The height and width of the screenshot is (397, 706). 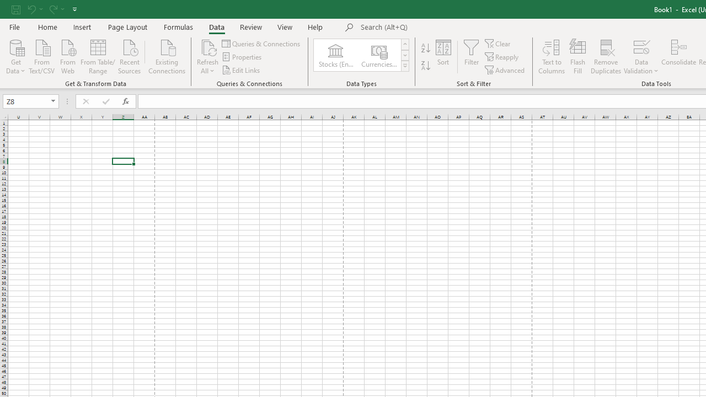 I want to click on Sort..., so click(x=443, y=56).